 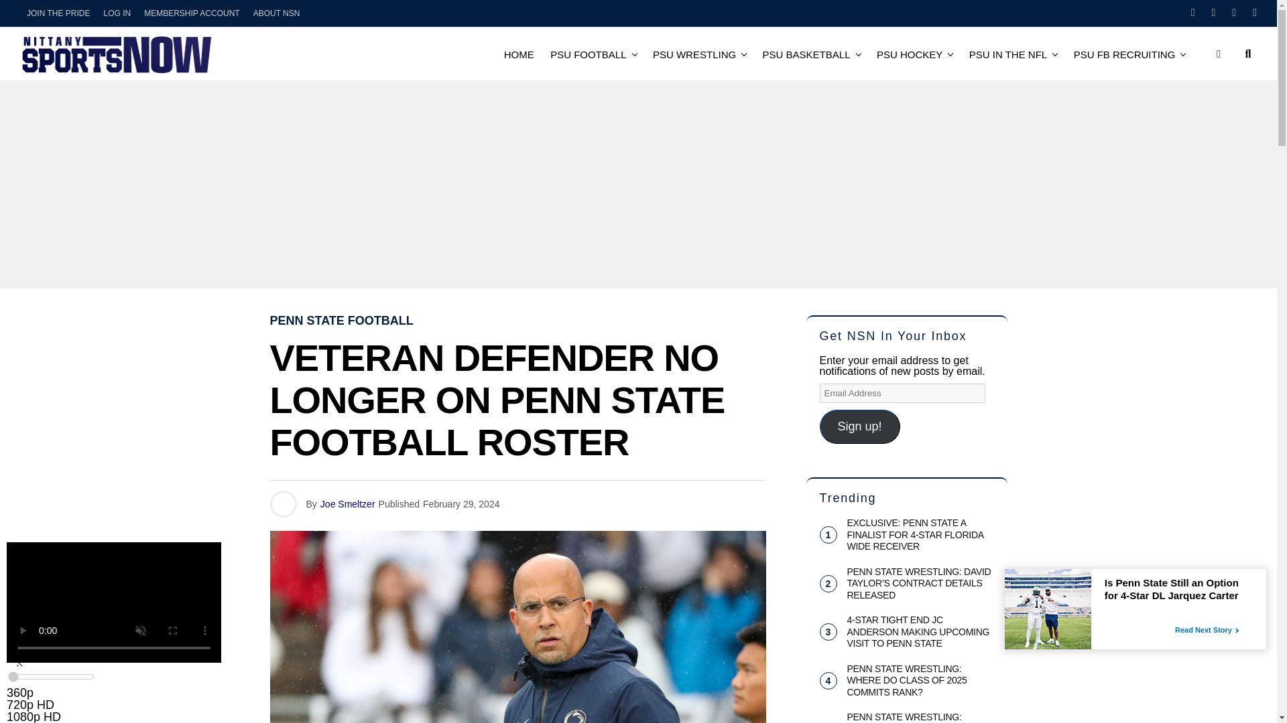 I want to click on PSU WRESTLING, so click(x=694, y=54).